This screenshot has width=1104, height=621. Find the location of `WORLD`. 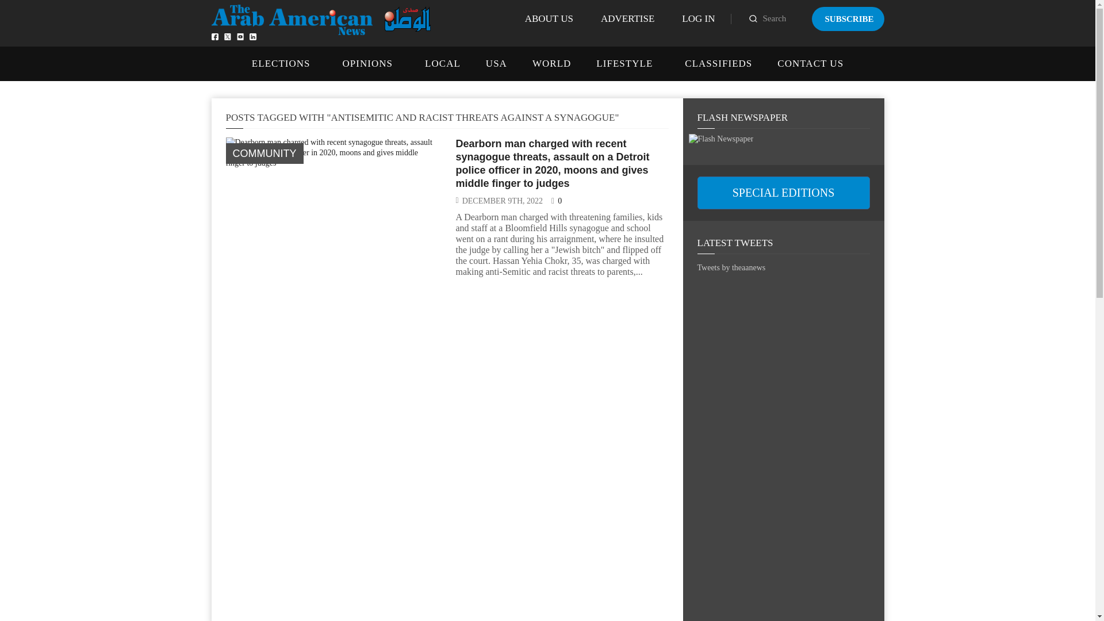

WORLD is located at coordinates (551, 63).